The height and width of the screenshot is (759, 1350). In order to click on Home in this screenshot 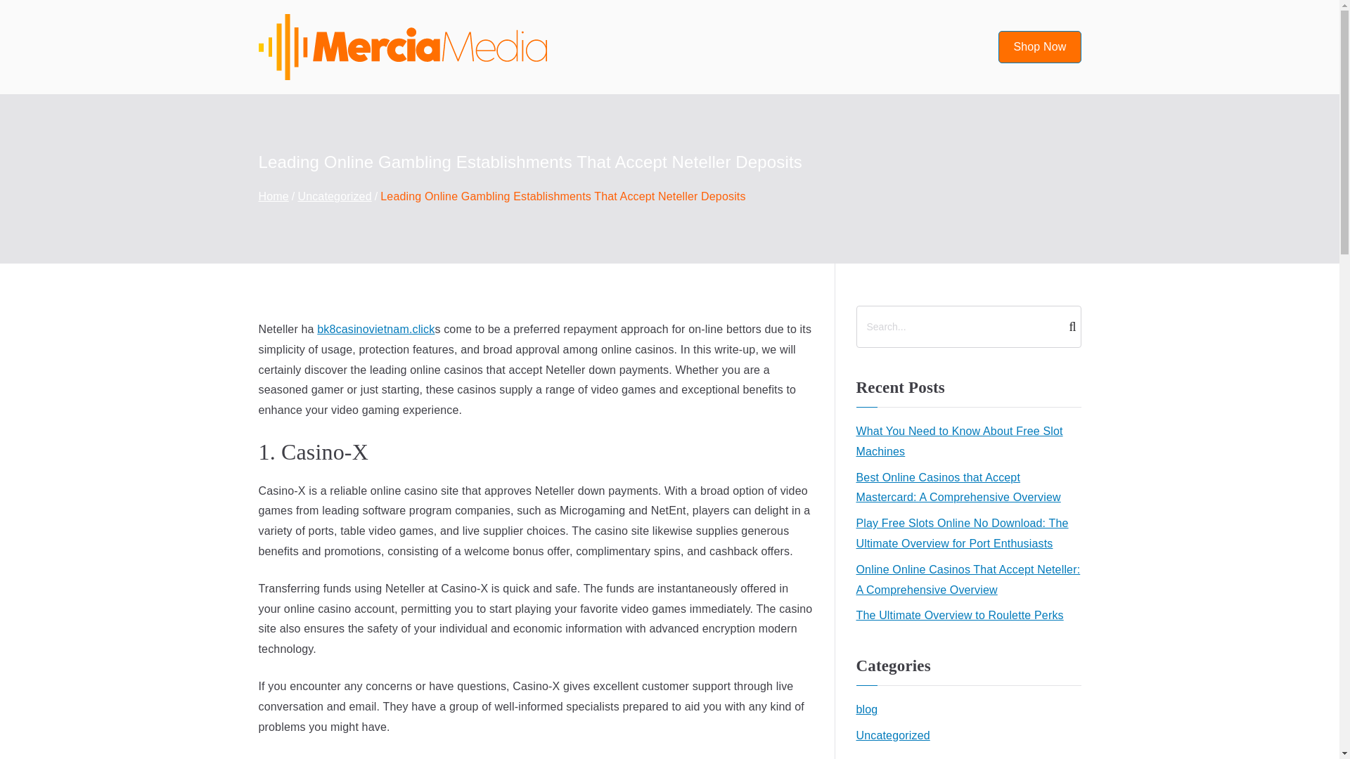, I will do `click(274, 197)`.